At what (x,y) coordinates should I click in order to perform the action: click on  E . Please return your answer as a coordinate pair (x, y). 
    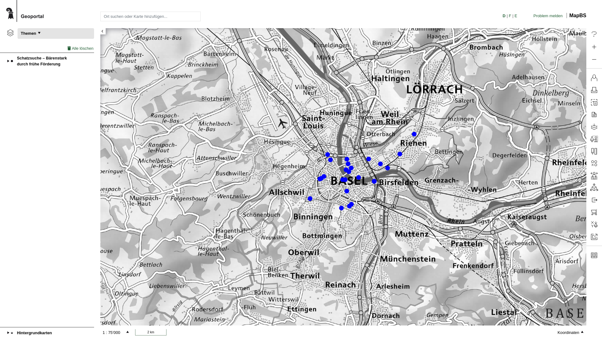
    Looking at the image, I should click on (516, 16).